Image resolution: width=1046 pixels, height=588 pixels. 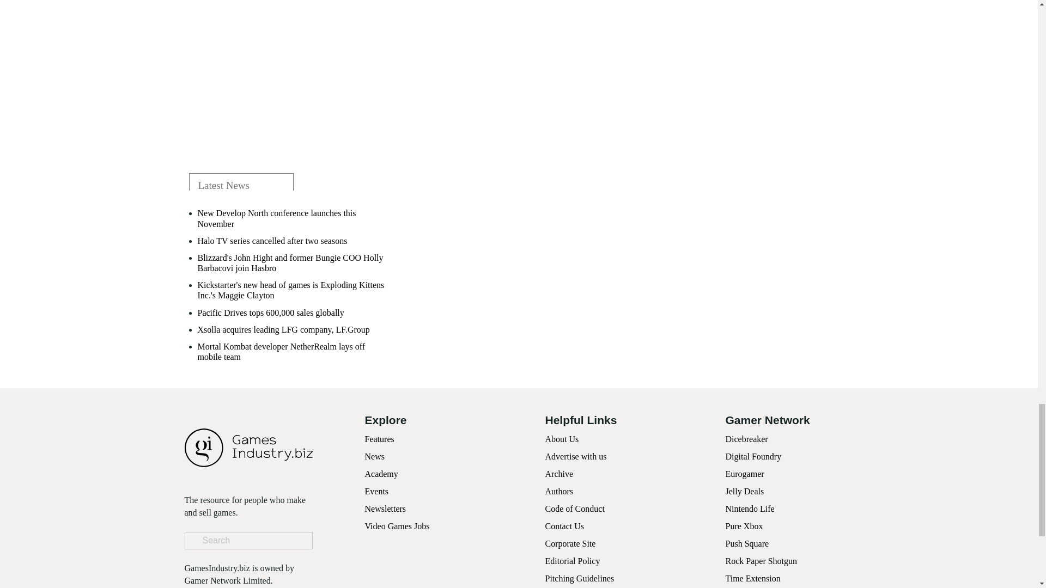 What do you see at coordinates (377, 491) in the screenshot?
I see `Events` at bounding box center [377, 491].